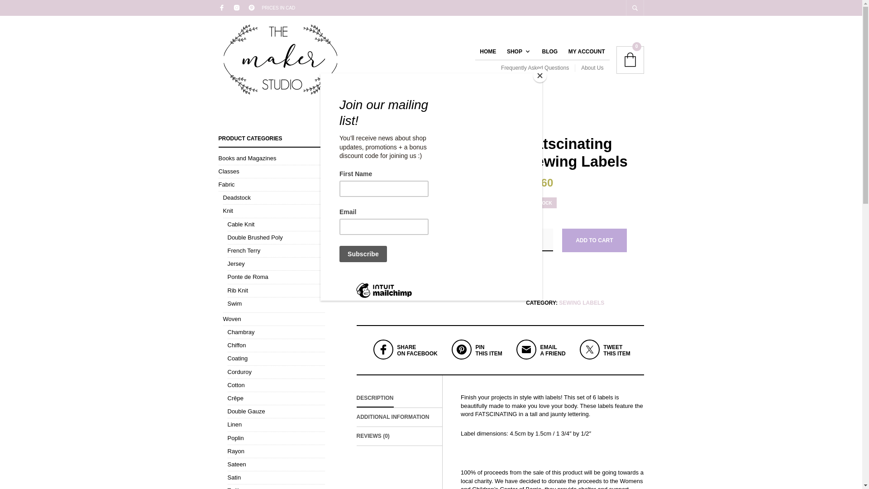 The image size is (869, 489). Describe the element at coordinates (539, 358) in the screenshot. I see `ADD TO CART` at that location.